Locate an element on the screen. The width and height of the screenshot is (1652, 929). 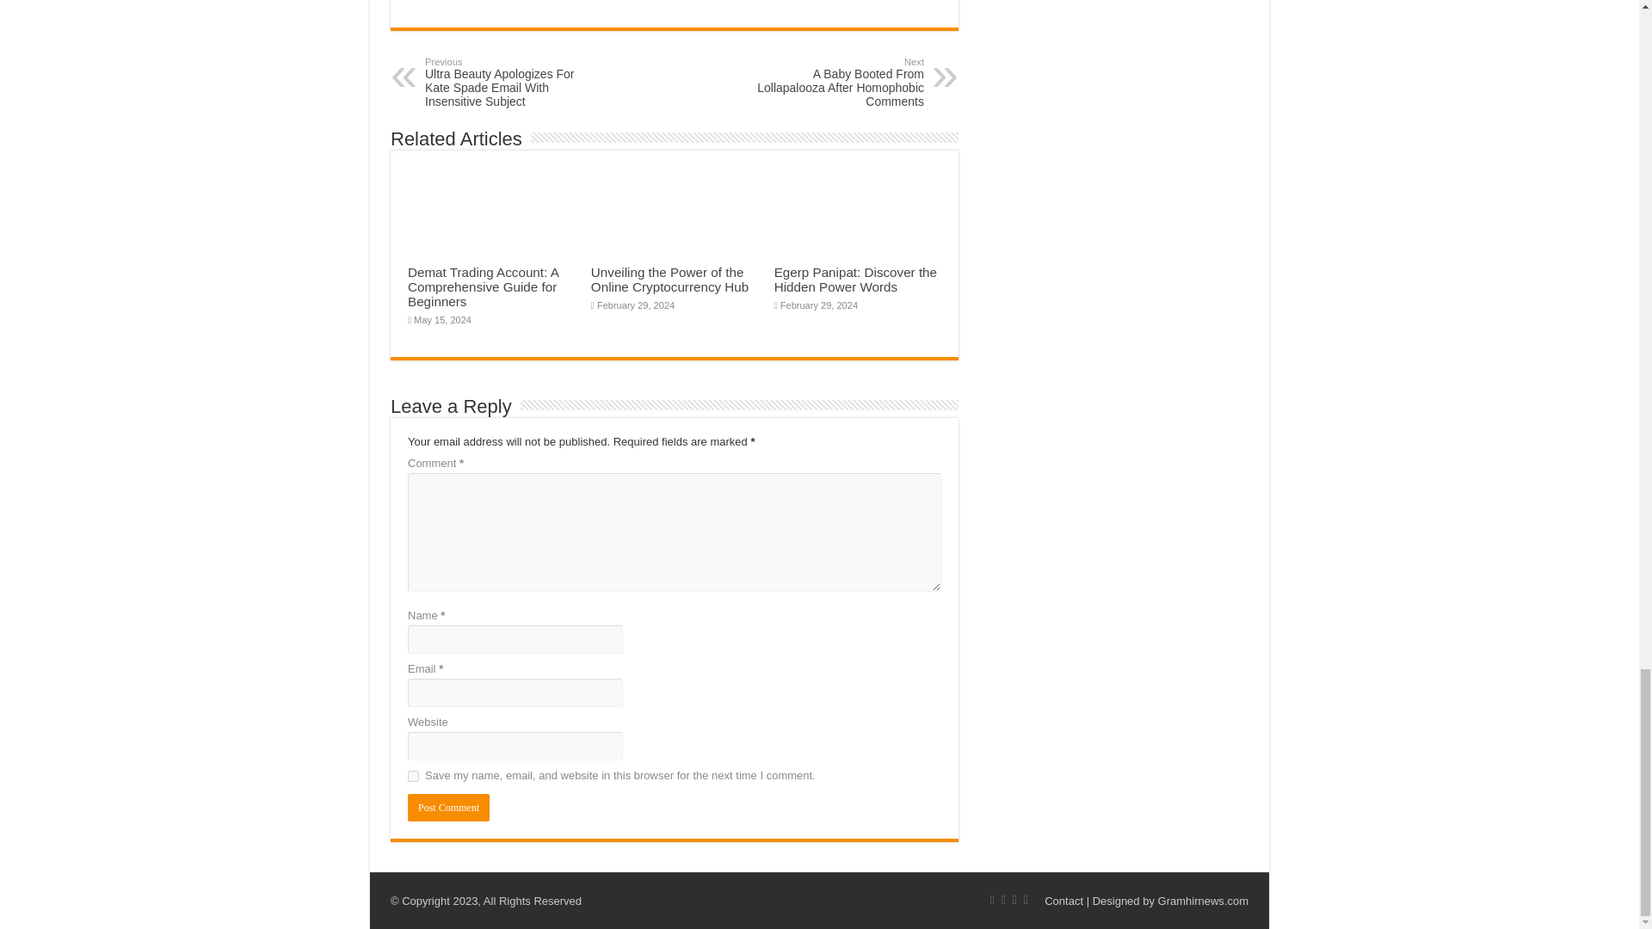
yes is located at coordinates (413, 776).